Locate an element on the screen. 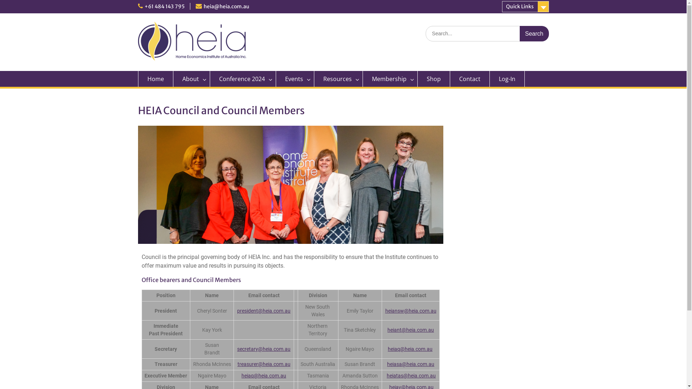 This screenshot has width=692, height=389. Membership is located at coordinates (390, 79).